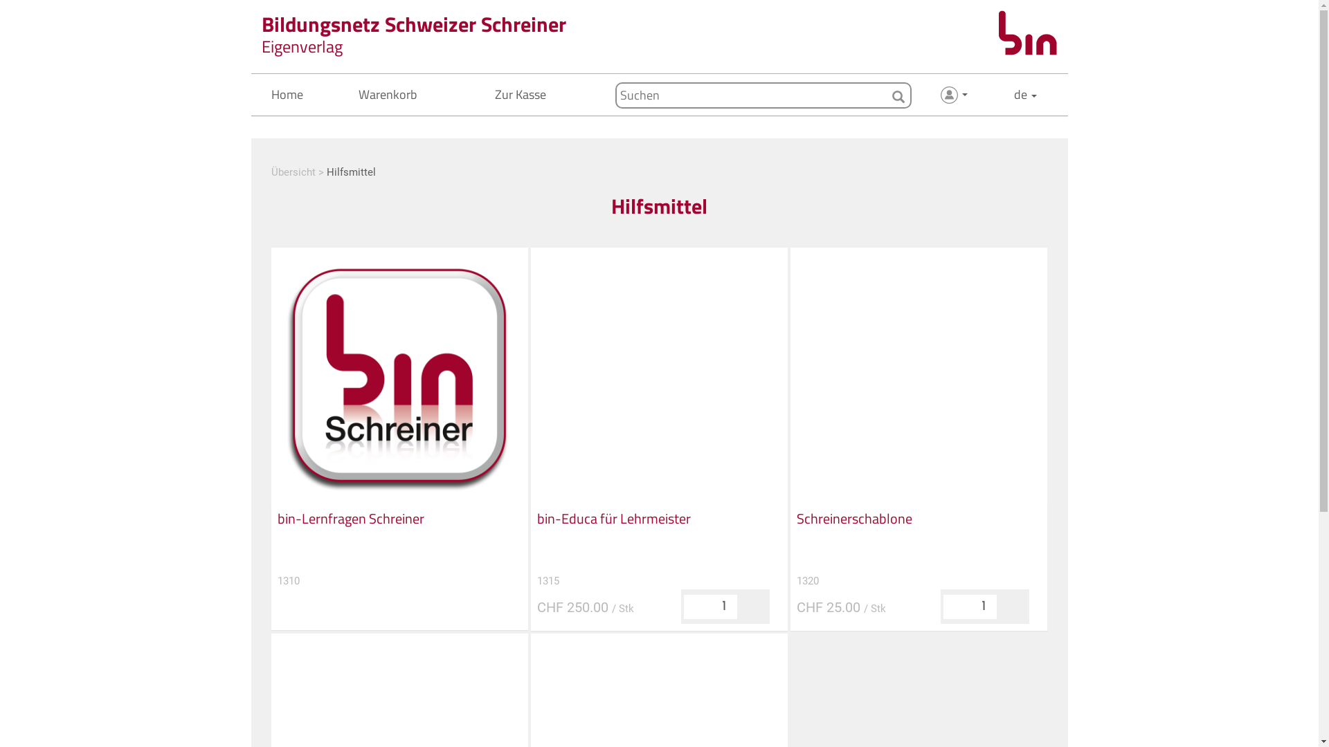 The width and height of the screenshot is (1329, 747). What do you see at coordinates (919, 550) in the screenshot?
I see `Schreinerschablone
1320` at bounding box center [919, 550].